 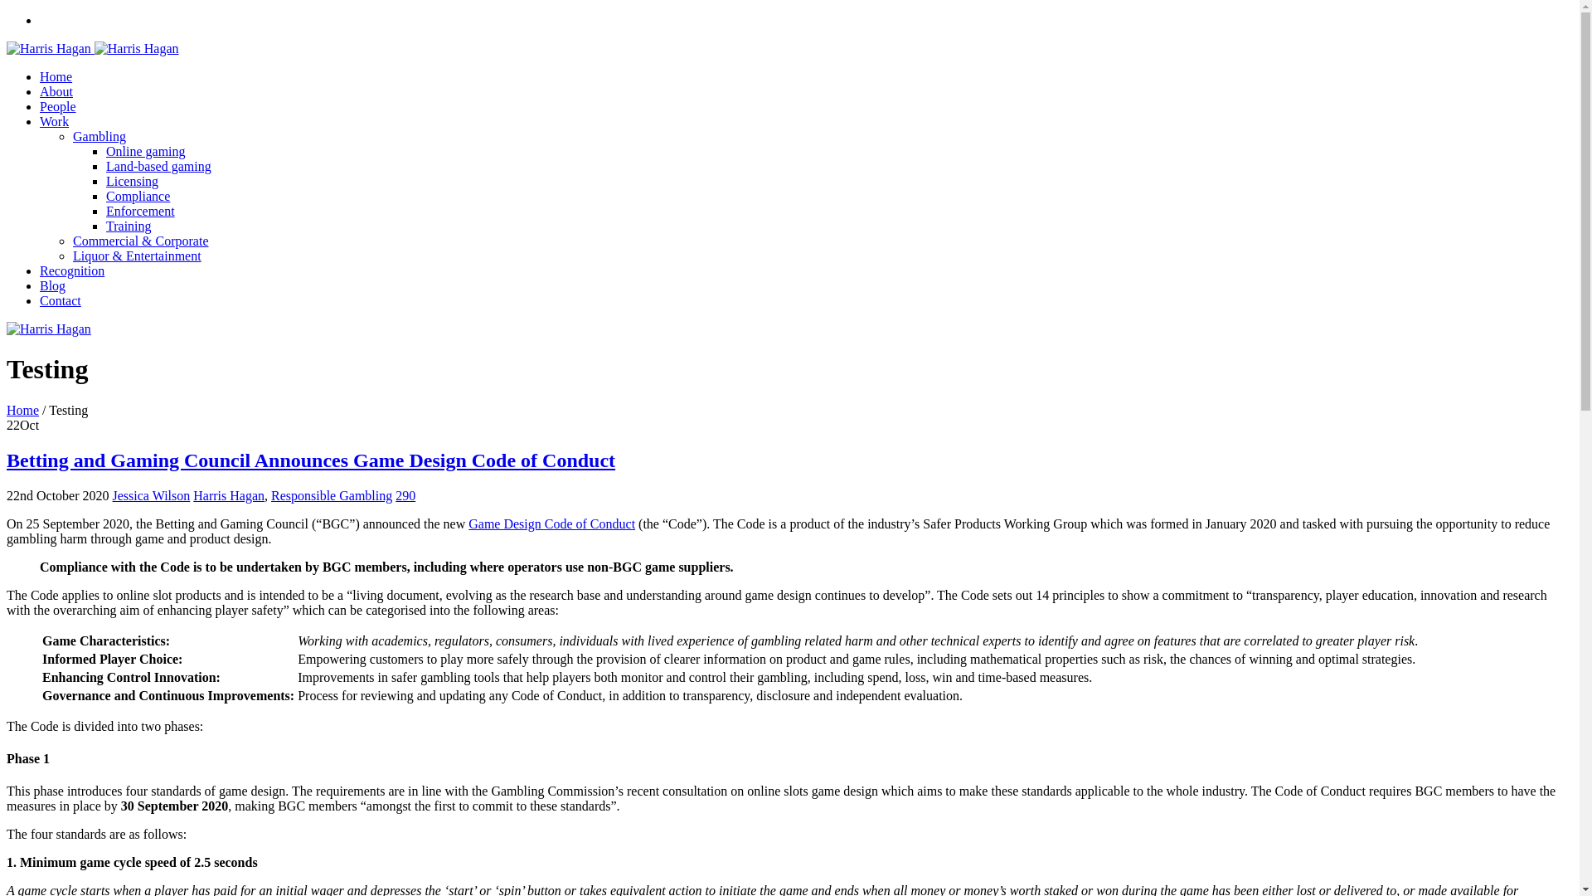 What do you see at coordinates (331, 494) in the screenshot?
I see `Responsible Gambling` at bounding box center [331, 494].